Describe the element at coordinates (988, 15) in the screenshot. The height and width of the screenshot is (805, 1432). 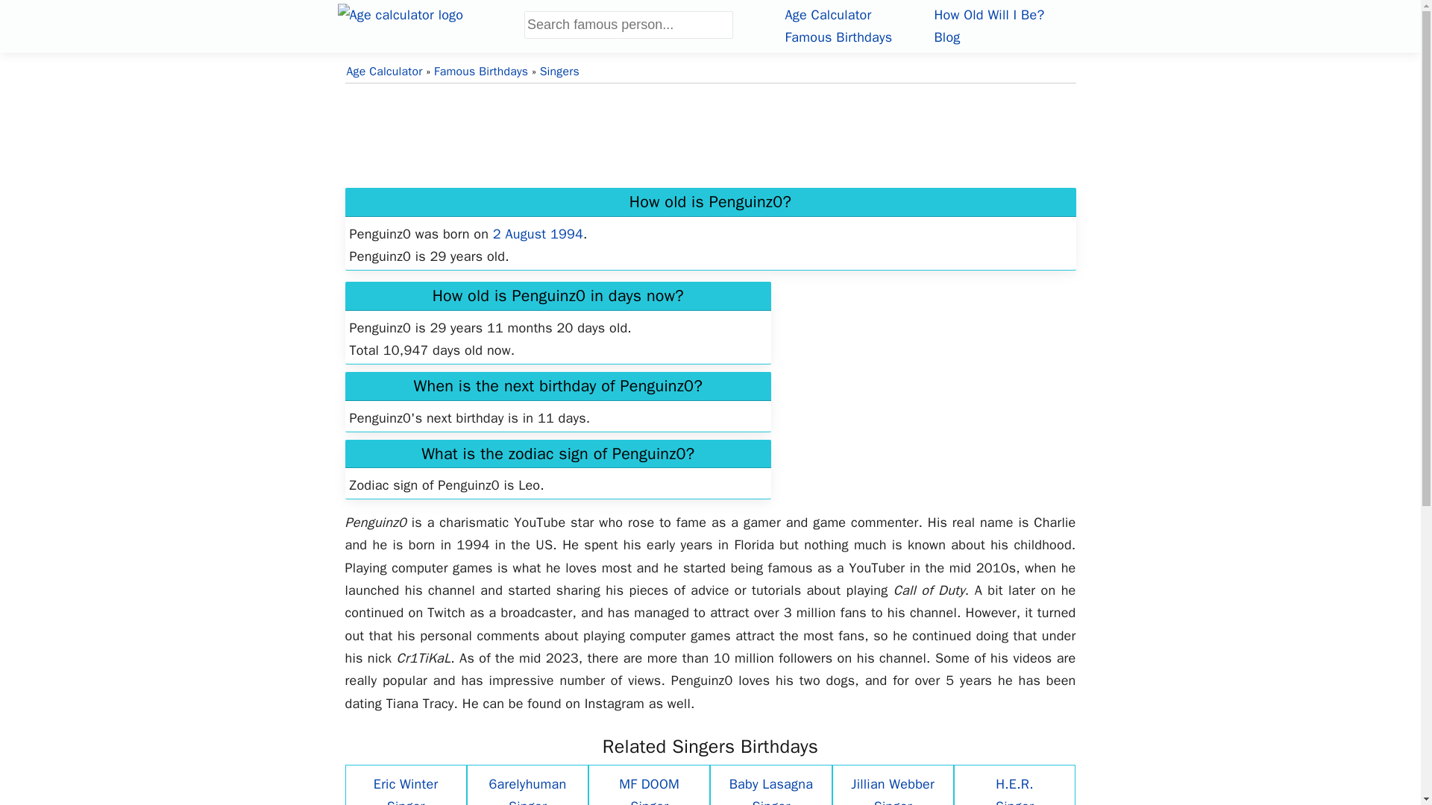
I see `How Old Will I Be In The Future?` at that location.